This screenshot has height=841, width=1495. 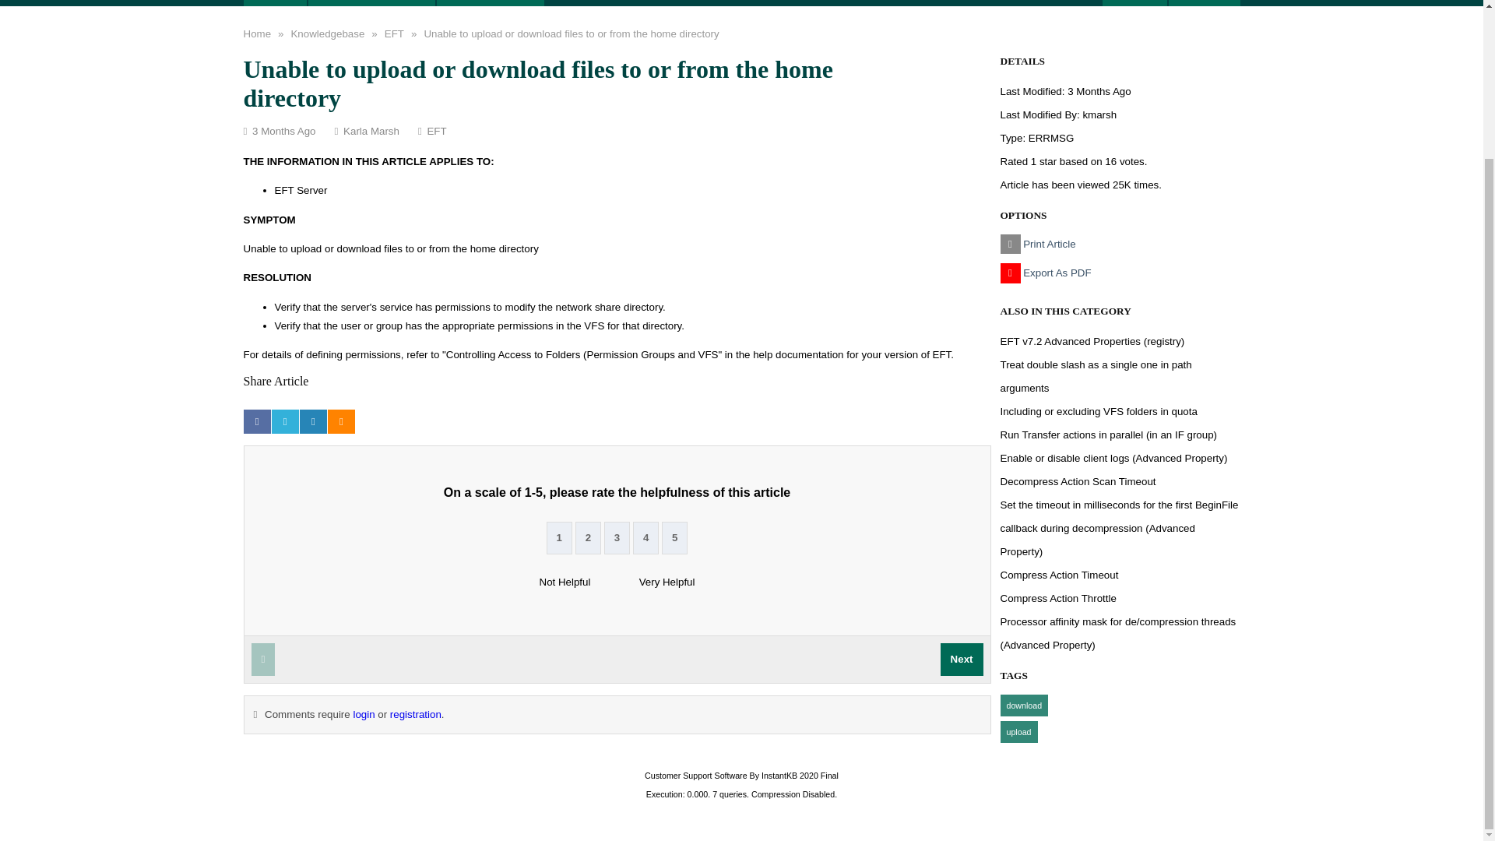 What do you see at coordinates (371, 3) in the screenshot?
I see `Knowledgebase` at bounding box center [371, 3].